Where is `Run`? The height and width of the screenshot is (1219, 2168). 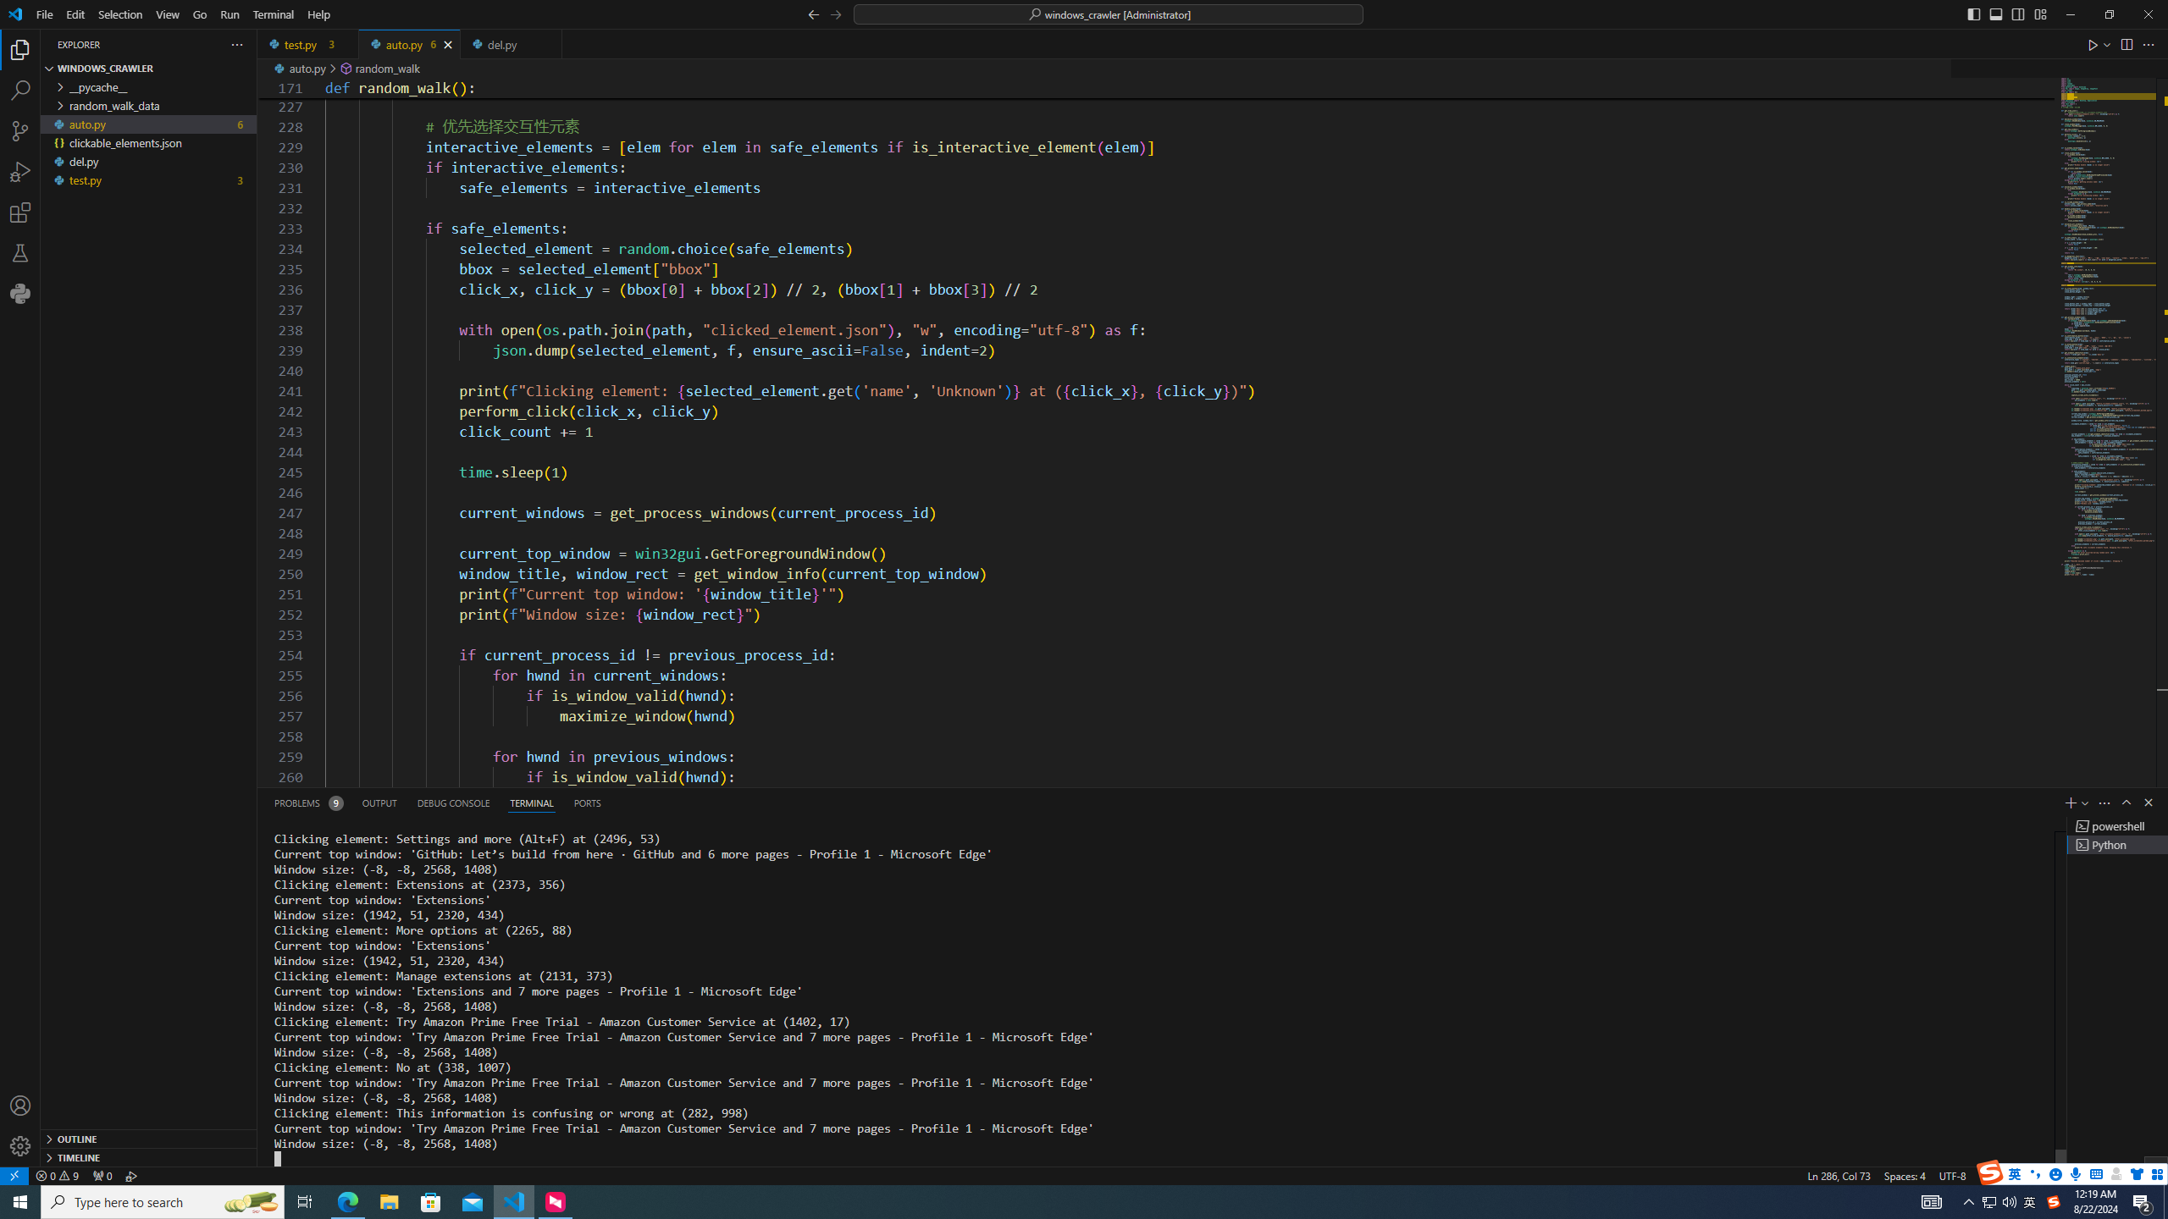
Run is located at coordinates (229, 14).